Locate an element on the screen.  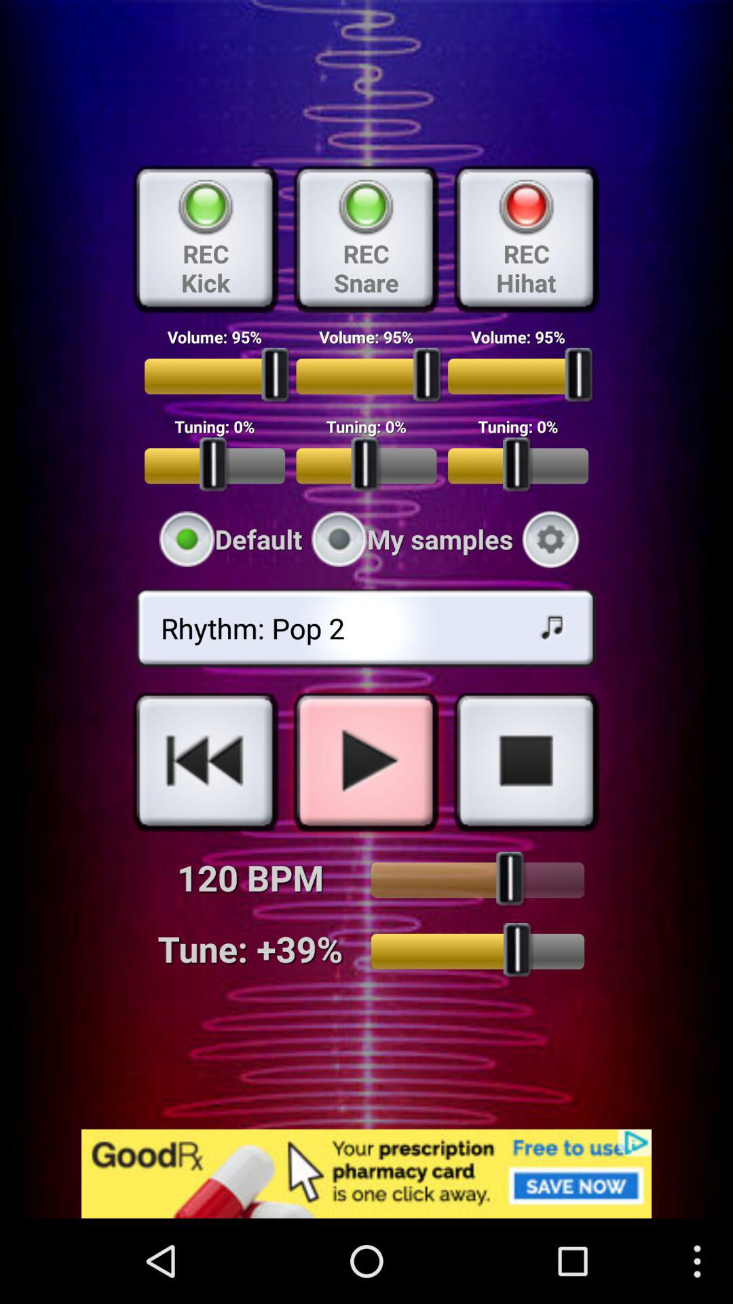
adjust the tuner is located at coordinates (478, 952).